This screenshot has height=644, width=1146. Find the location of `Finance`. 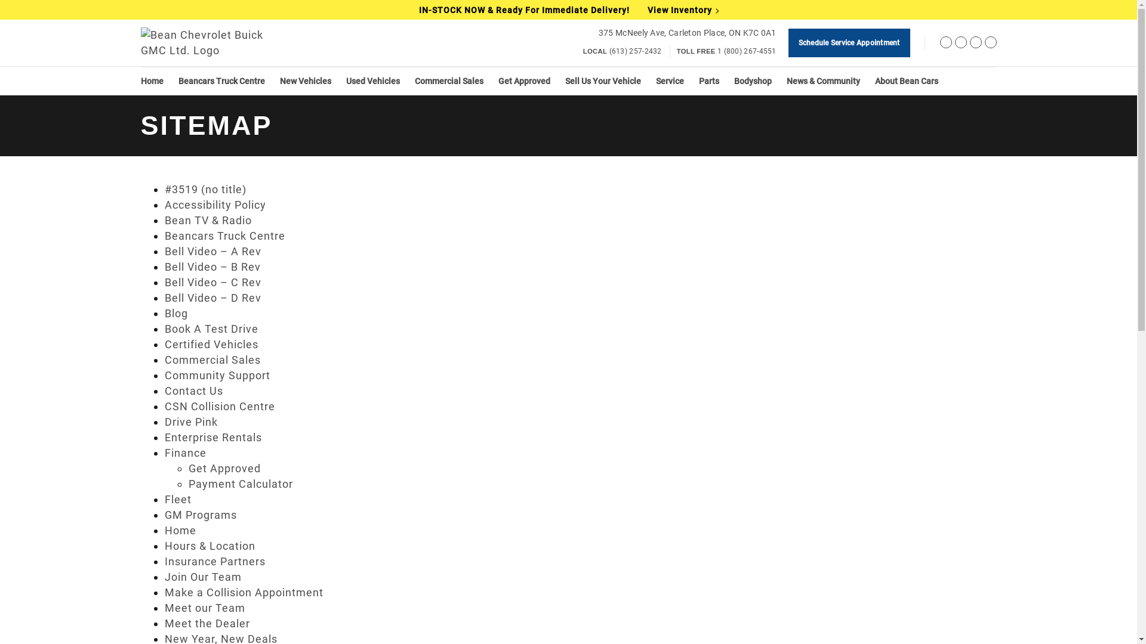

Finance is located at coordinates (186, 453).